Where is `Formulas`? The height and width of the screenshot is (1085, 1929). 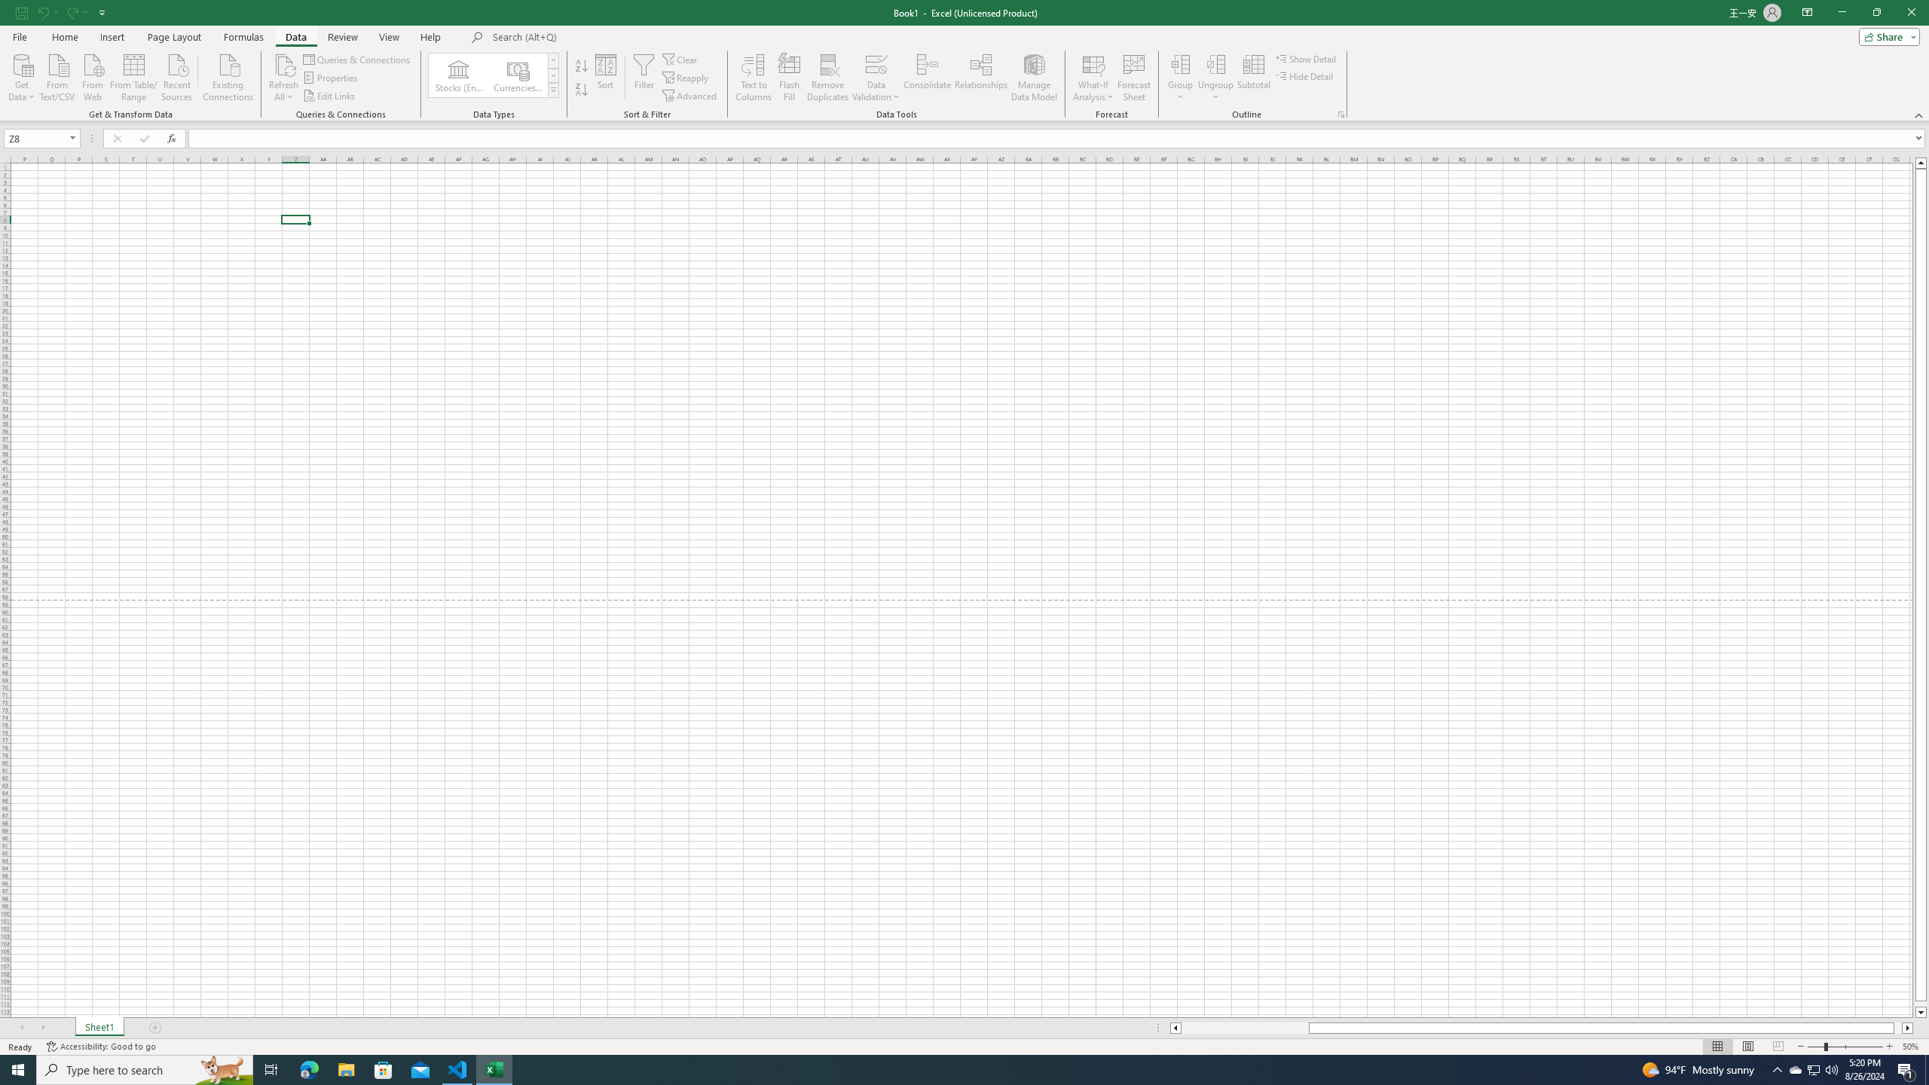
Formulas is located at coordinates (245, 37).